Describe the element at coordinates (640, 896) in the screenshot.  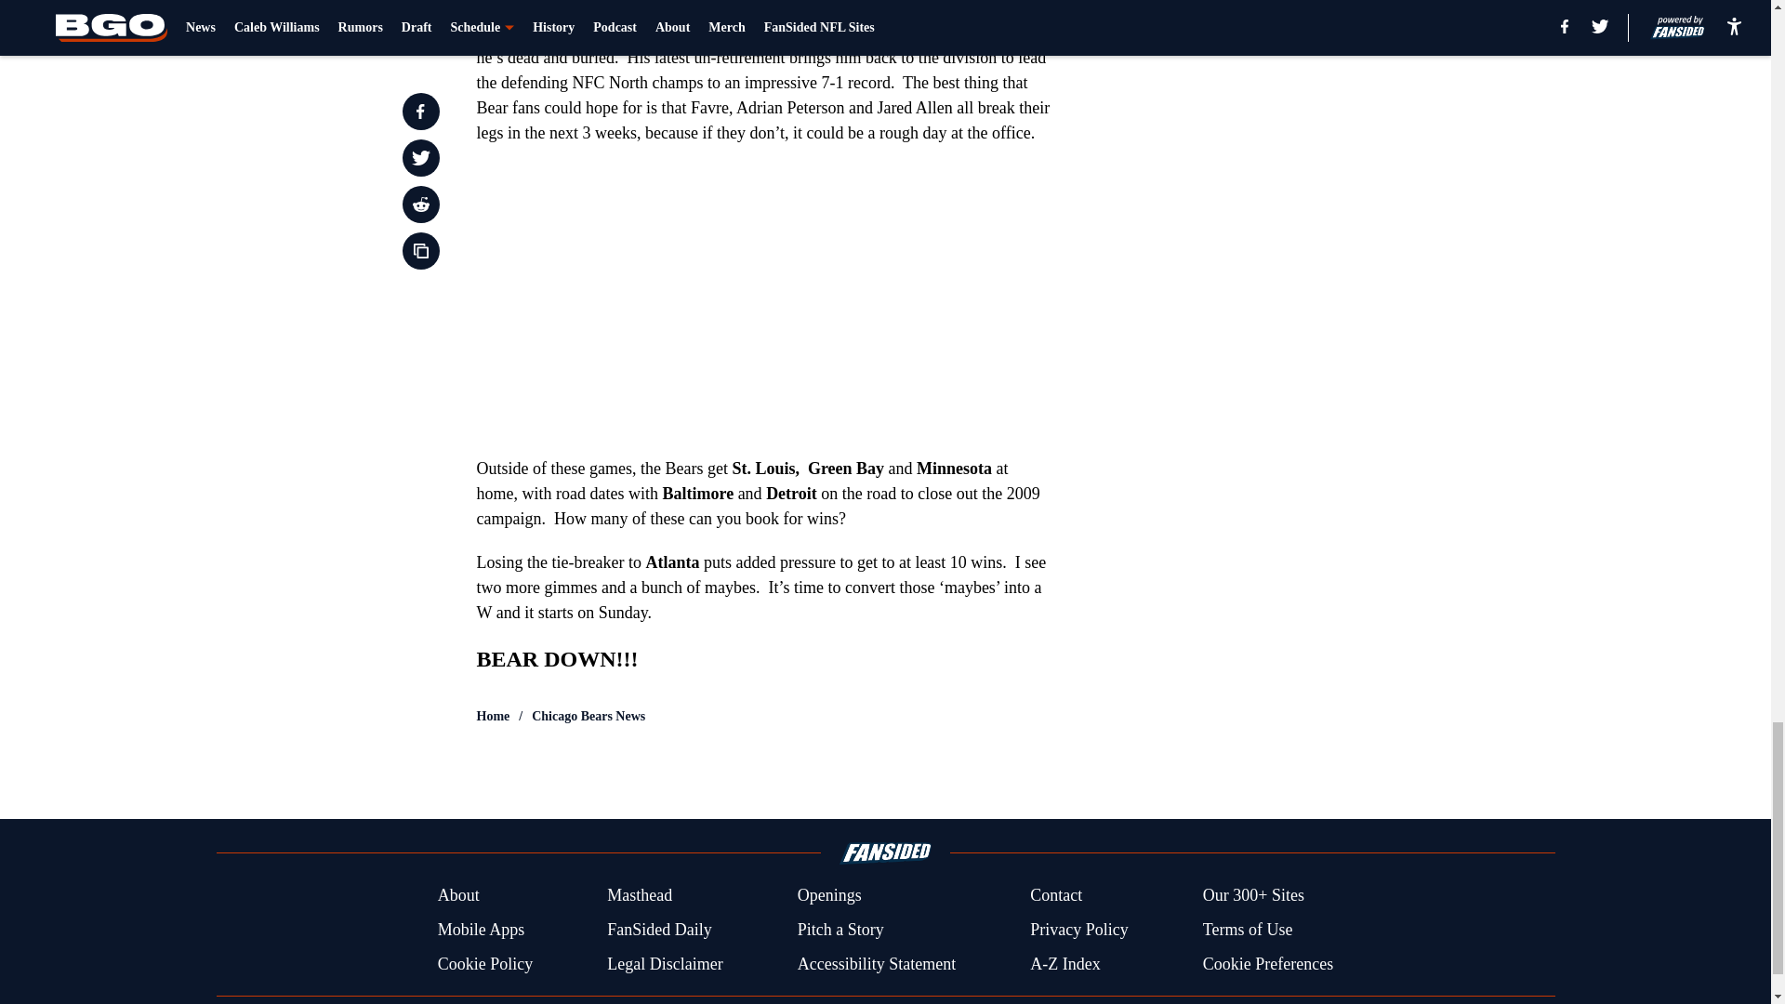
I see `Masthead` at that location.